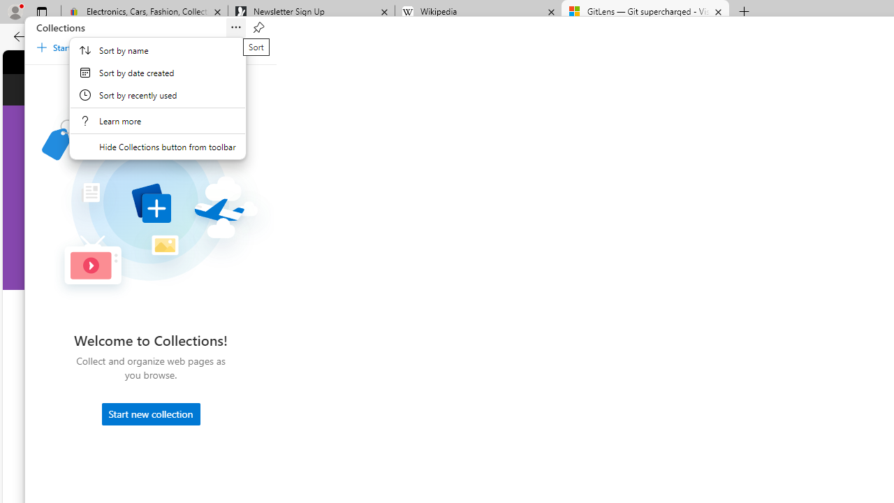 The width and height of the screenshot is (894, 503). Describe the element at coordinates (158, 106) in the screenshot. I see `Context` at that location.